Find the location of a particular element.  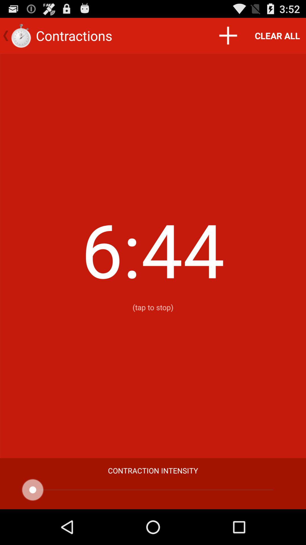

click on the icon which is to the left side of contractions is located at coordinates (21, 36).